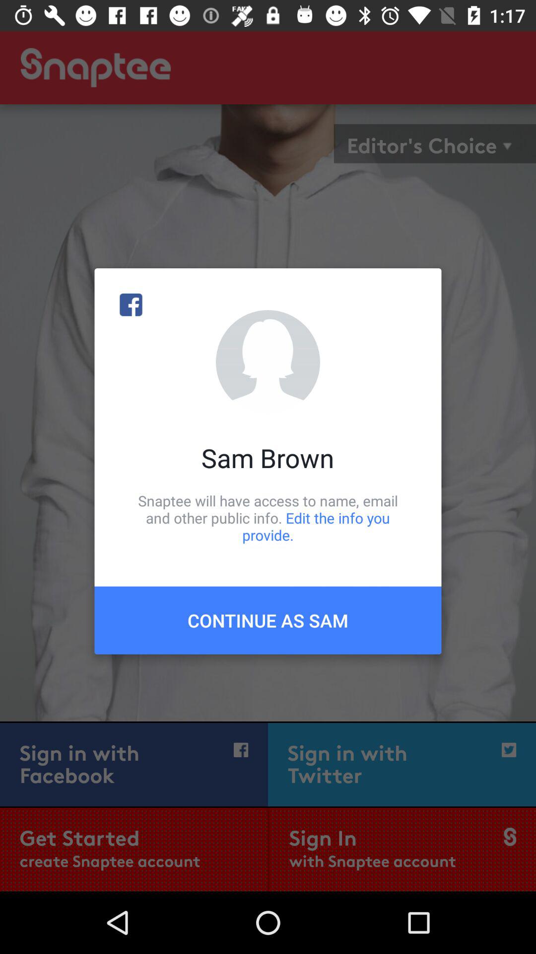 The height and width of the screenshot is (954, 536). Describe the element at coordinates (268, 518) in the screenshot. I see `turn on item below sam brown item` at that location.